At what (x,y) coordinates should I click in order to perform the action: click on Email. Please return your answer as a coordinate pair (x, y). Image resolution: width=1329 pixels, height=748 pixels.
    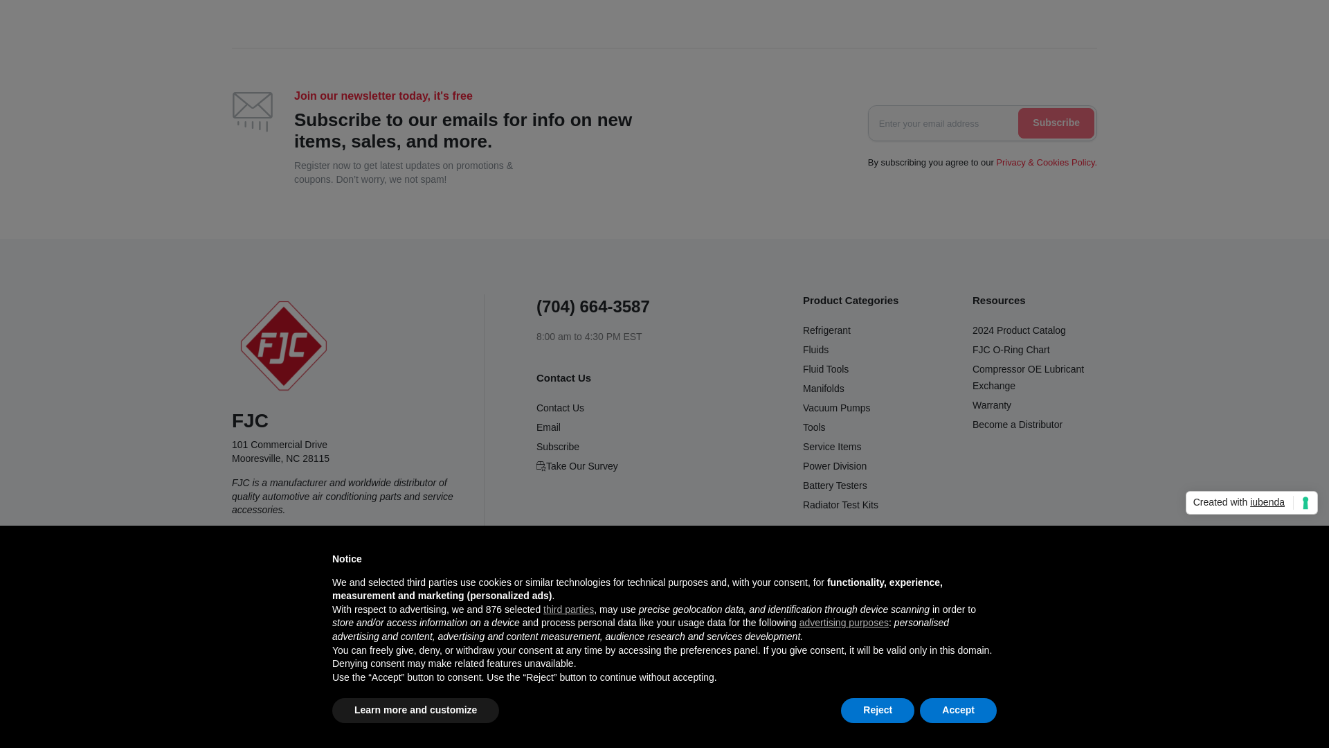
    Looking at the image, I should click on (548, 427).